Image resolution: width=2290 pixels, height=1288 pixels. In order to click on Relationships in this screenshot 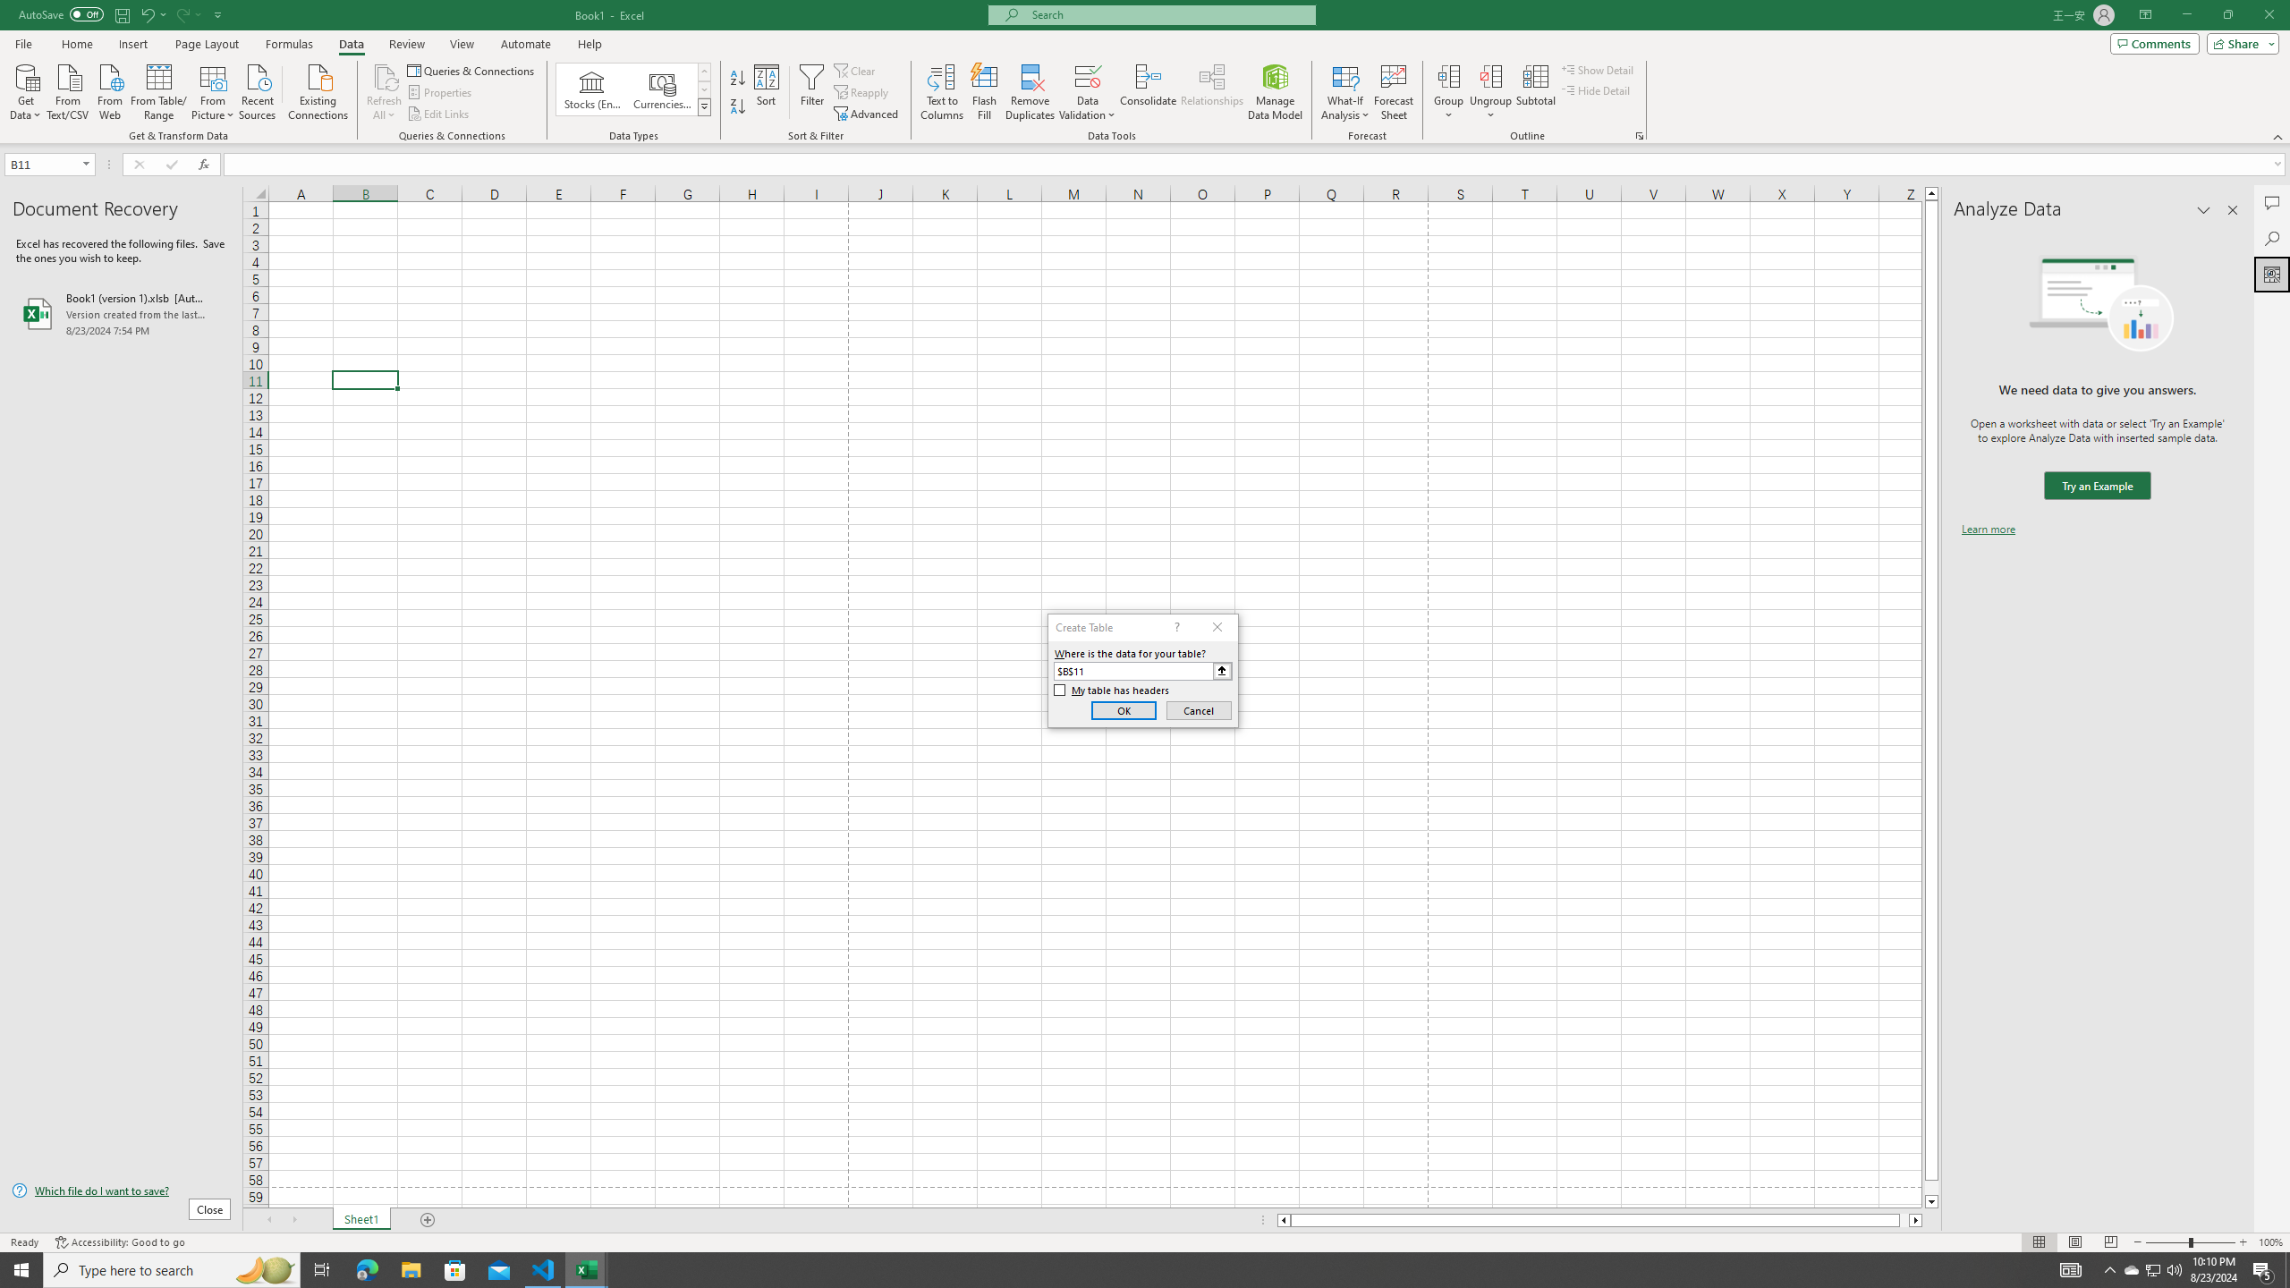, I will do `click(1212, 92)`.